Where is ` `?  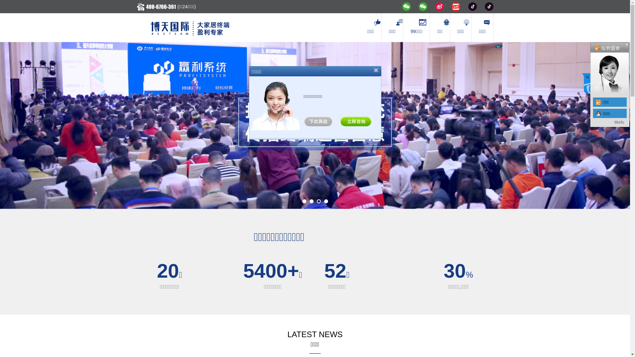   is located at coordinates (610, 67).